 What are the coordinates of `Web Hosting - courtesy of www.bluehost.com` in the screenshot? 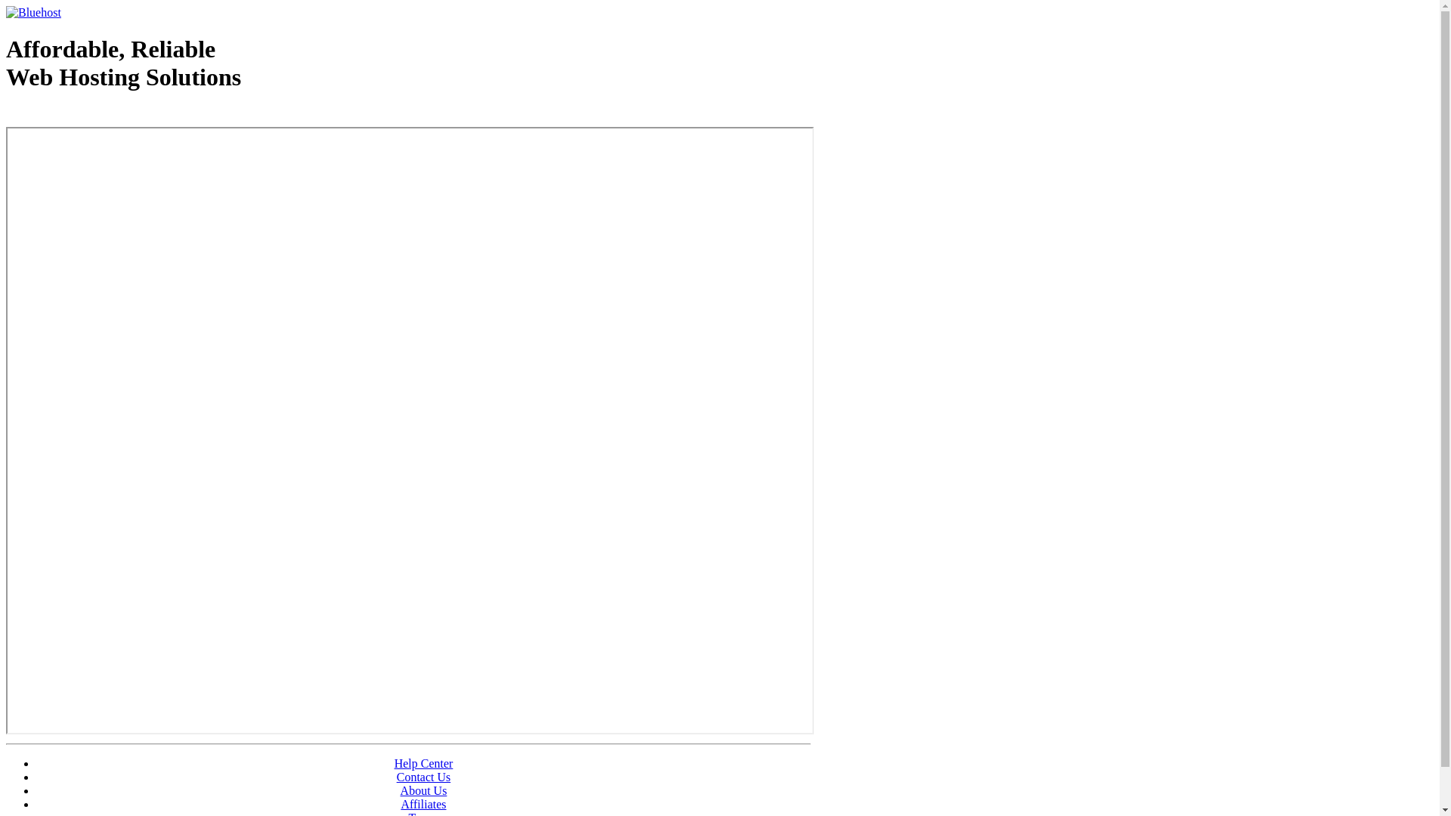 It's located at (94, 116).